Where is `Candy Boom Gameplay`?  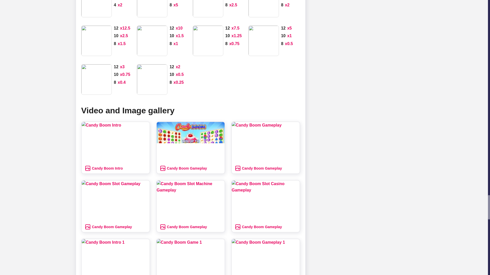 Candy Boom Gameplay is located at coordinates (265, 143).